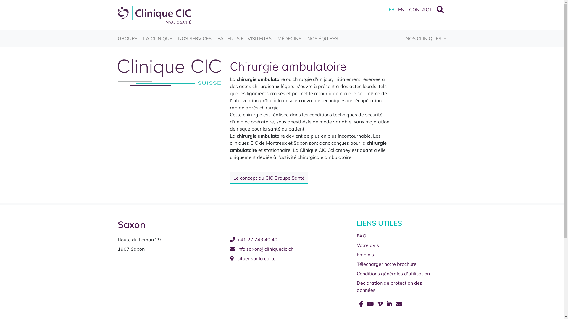 Image resolution: width=568 pixels, height=319 pixels. Describe the element at coordinates (426, 38) in the screenshot. I see `NOS CLINIQUES` at that location.